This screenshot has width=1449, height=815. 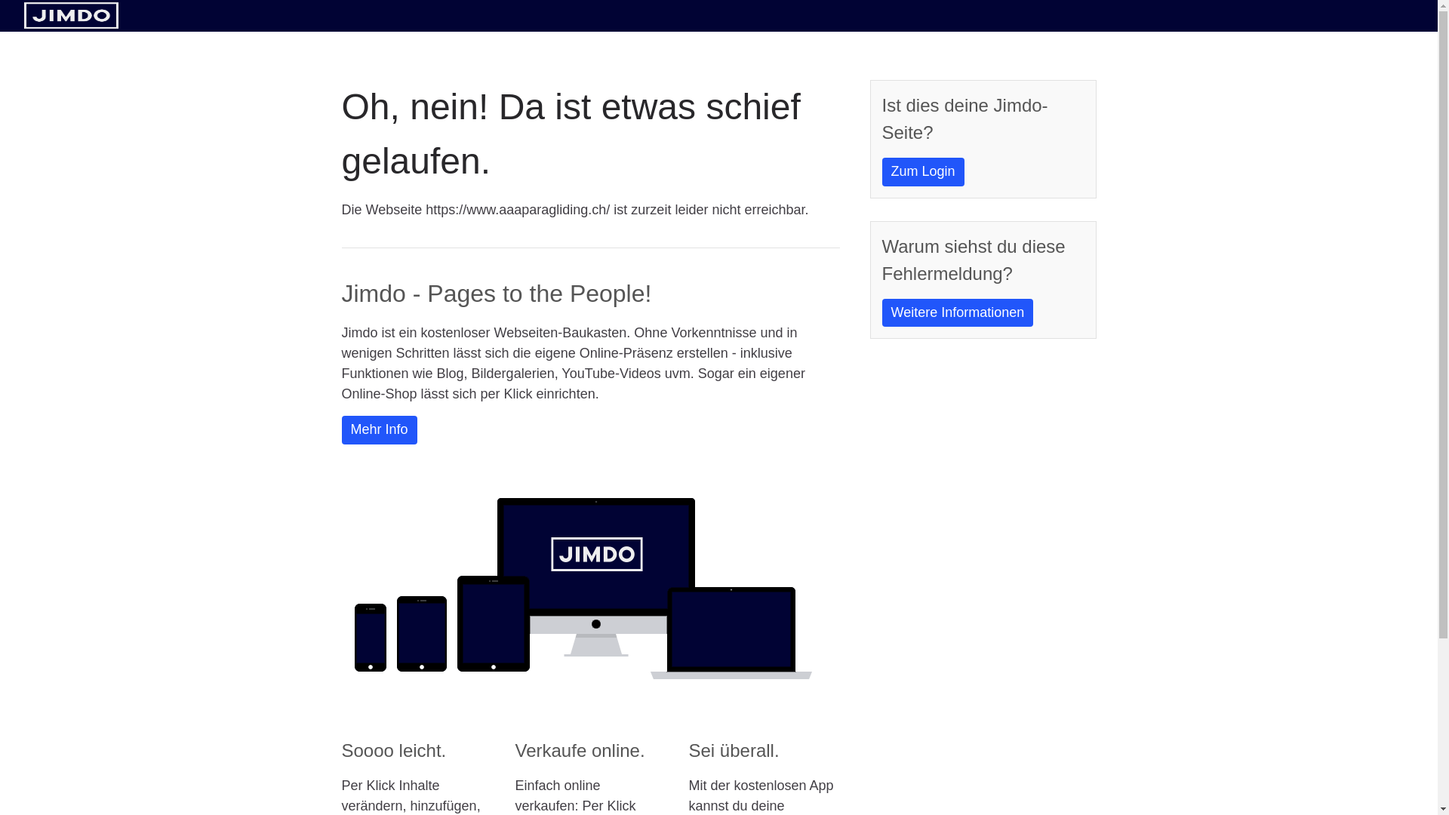 I want to click on Weitere Informationen, so click(x=957, y=313).